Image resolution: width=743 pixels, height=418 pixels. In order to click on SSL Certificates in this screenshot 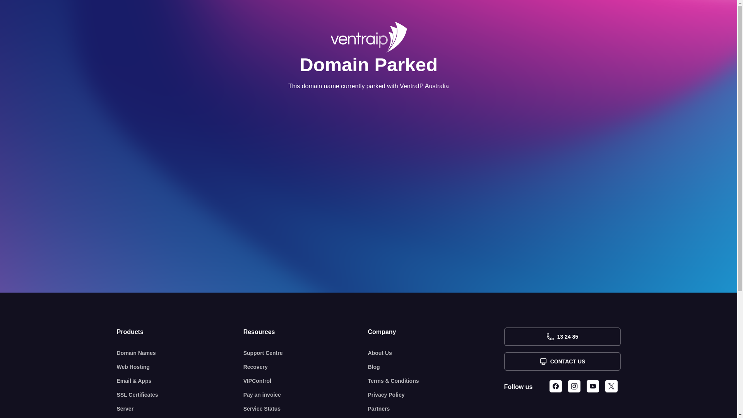, I will do `click(180, 395)`.